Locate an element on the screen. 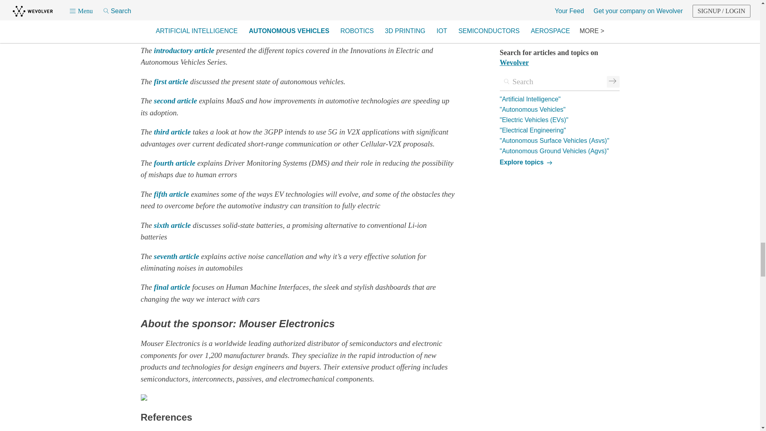 This screenshot has width=766, height=431. seventh article is located at coordinates (176, 256).